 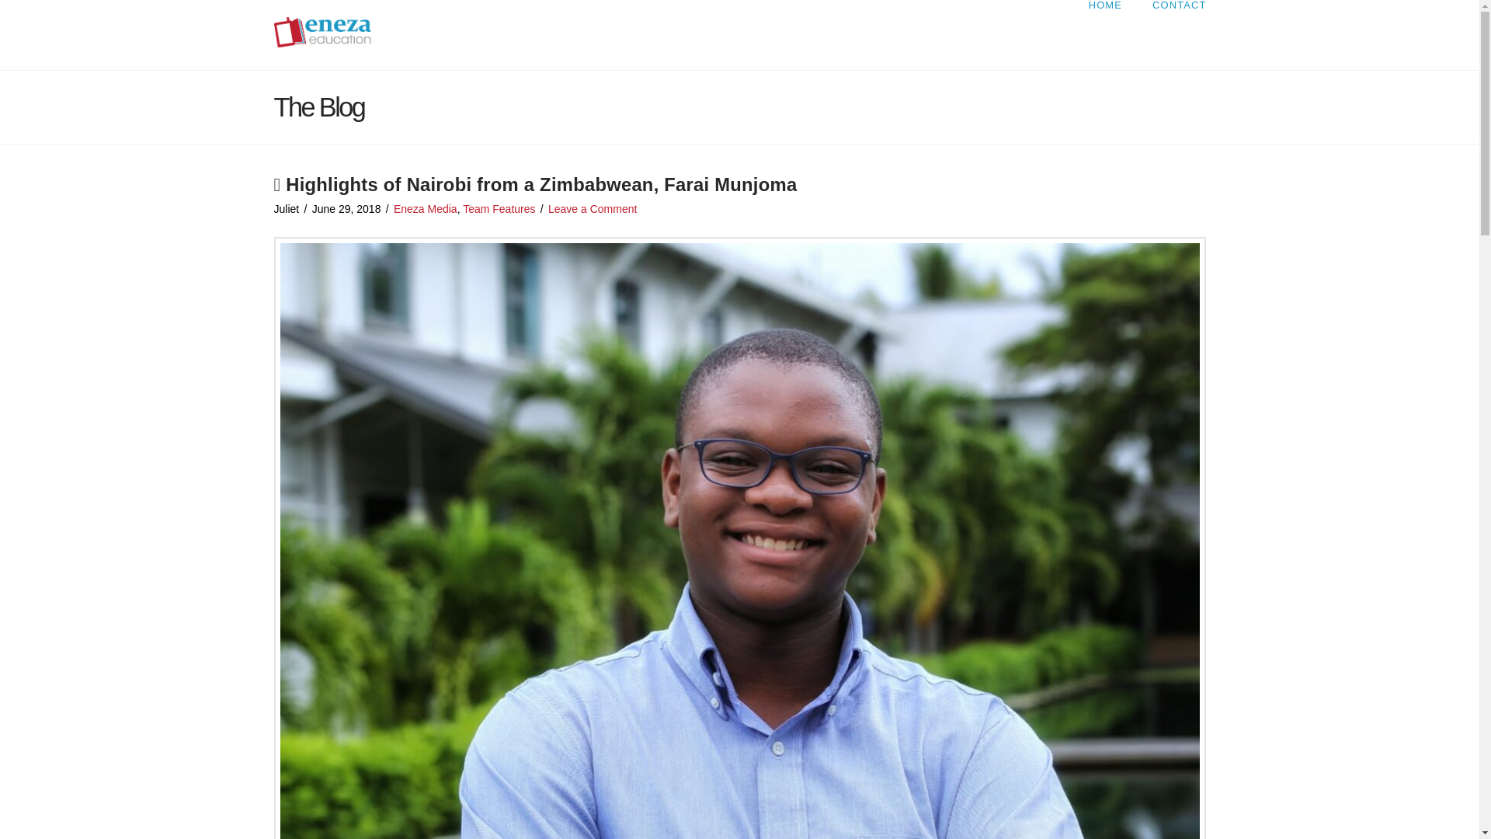 What do you see at coordinates (1171, 34) in the screenshot?
I see `CONTACT` at bounding box center [1171, 34].